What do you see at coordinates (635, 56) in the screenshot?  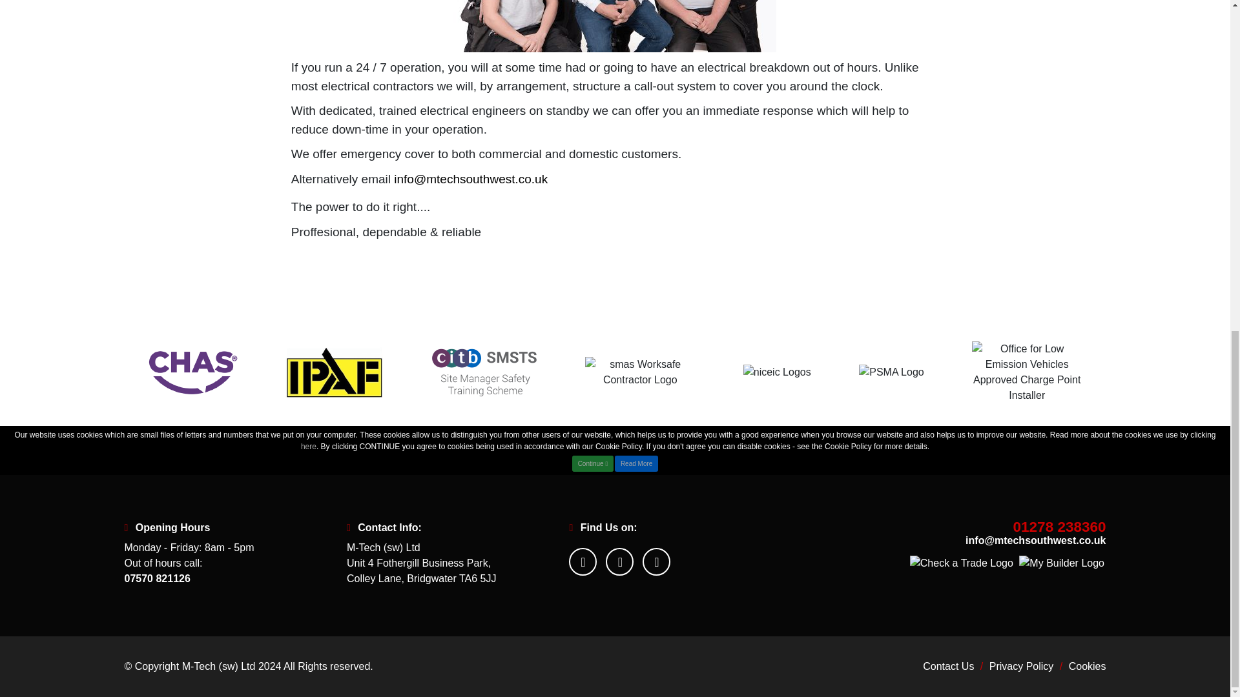 I see `Read More` at bounding box center [635, 56].